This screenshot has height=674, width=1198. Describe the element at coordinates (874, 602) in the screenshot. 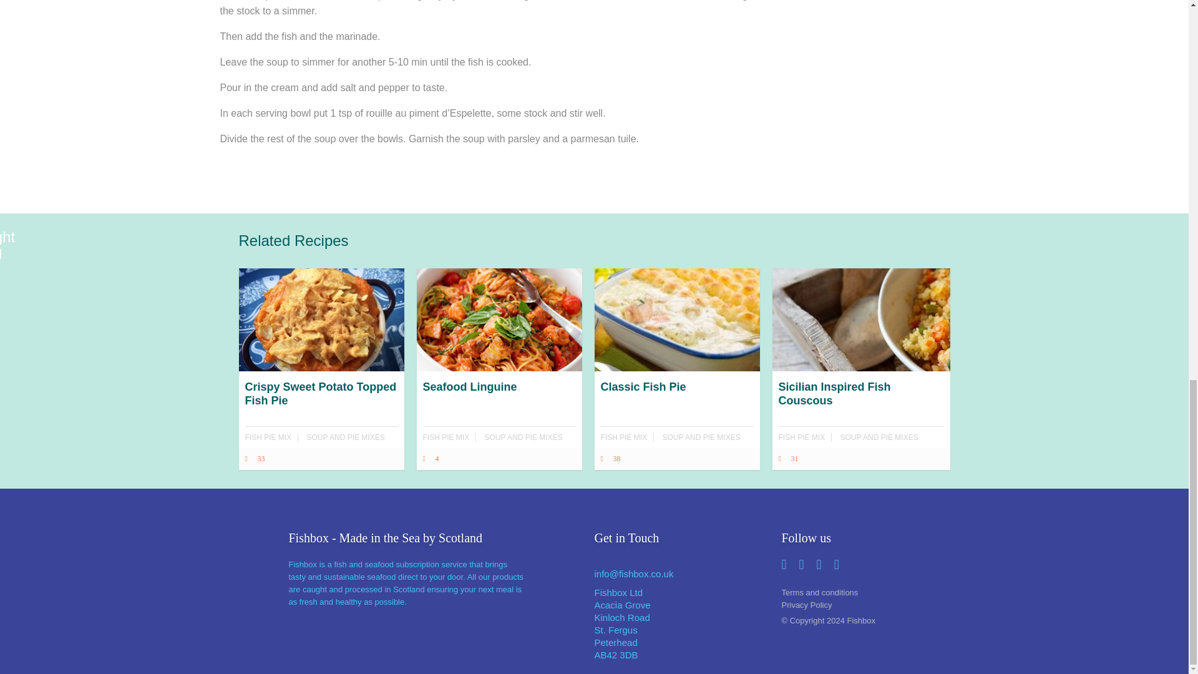

I see `Privacy Policy` at that location.